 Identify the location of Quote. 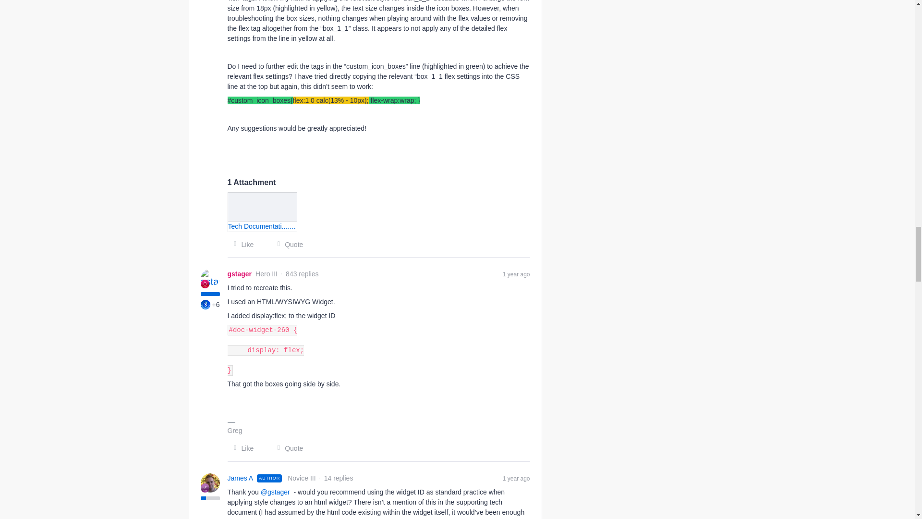
(287, 244).